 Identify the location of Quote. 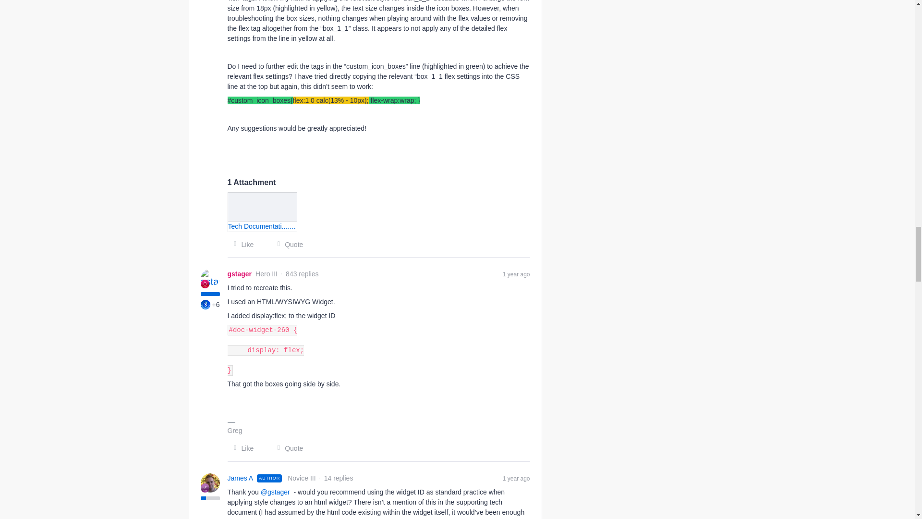
(287, 244).